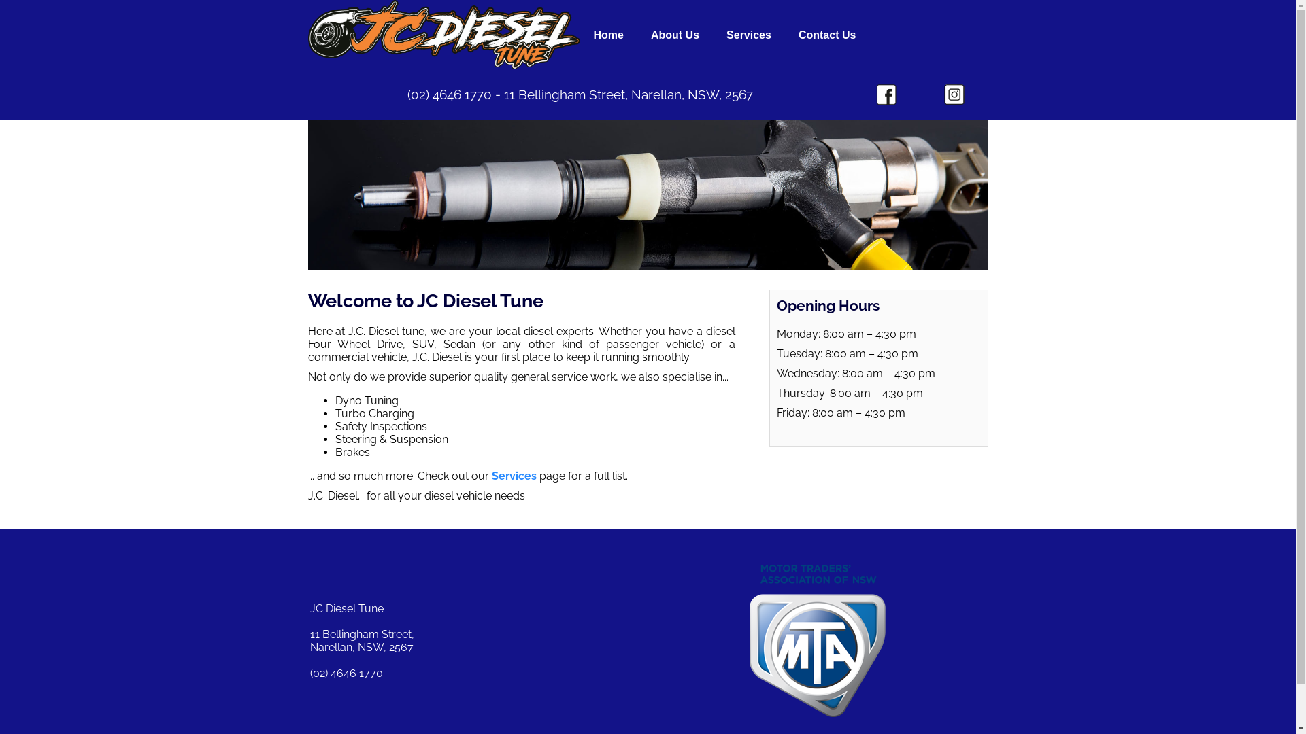 This screenshot has height=734, width=1306. Describe the element at coordinates (827, 35) in the screenshot. I see `Contact Us` at that location.